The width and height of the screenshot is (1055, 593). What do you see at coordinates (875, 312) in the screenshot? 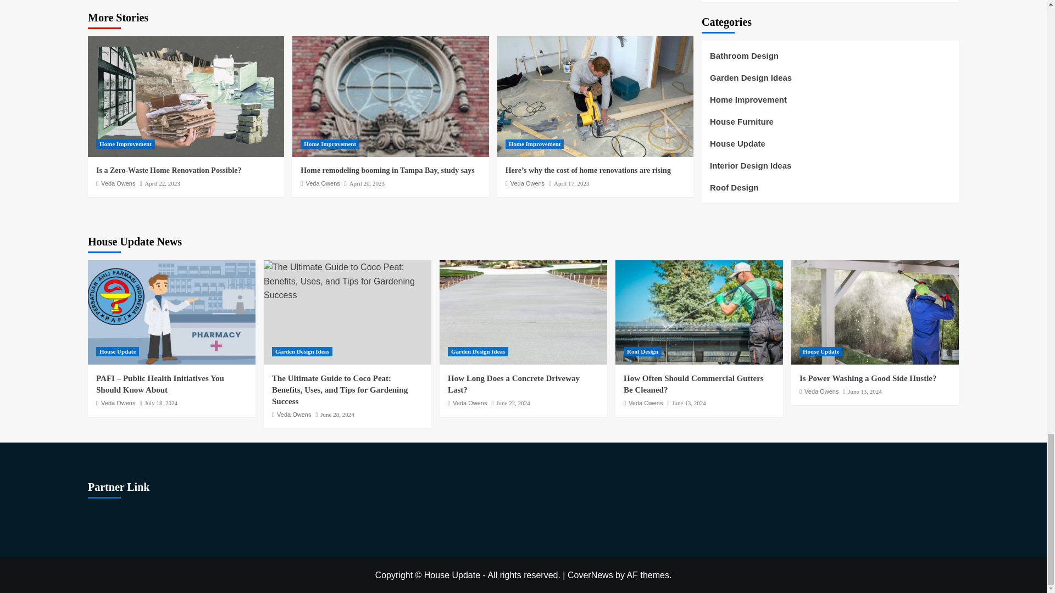
I see `Is Power Washing a Good Side Hustle?` at bounding box center [875, 312].